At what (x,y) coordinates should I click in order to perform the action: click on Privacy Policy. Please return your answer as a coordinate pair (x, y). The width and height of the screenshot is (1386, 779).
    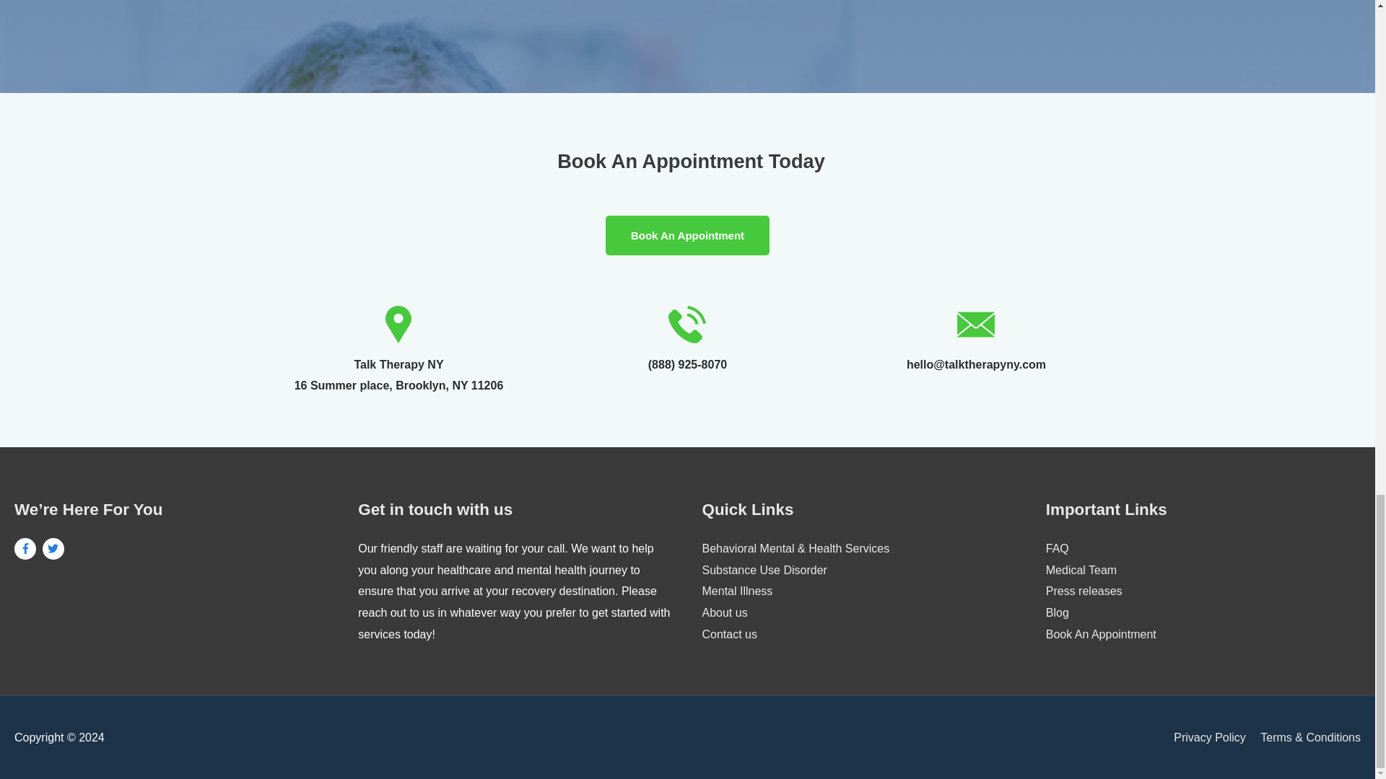
    Looking at the image, I should click on (1210, 737).